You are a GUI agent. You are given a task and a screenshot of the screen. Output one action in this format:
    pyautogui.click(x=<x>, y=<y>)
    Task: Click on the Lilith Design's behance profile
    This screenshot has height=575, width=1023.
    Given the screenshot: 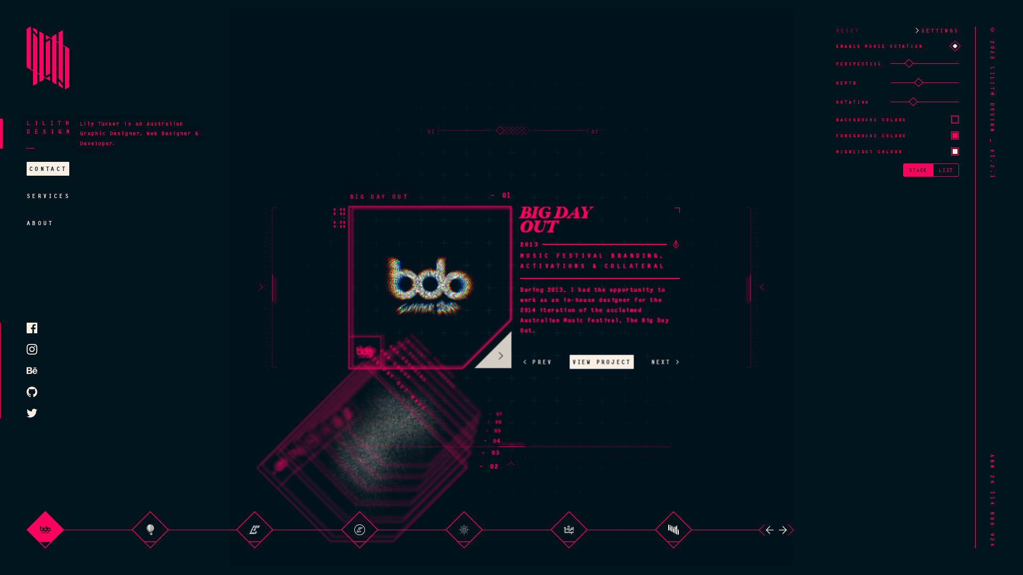 What is the action you would take?
    pyautogui.click(x=32, y=371)
    